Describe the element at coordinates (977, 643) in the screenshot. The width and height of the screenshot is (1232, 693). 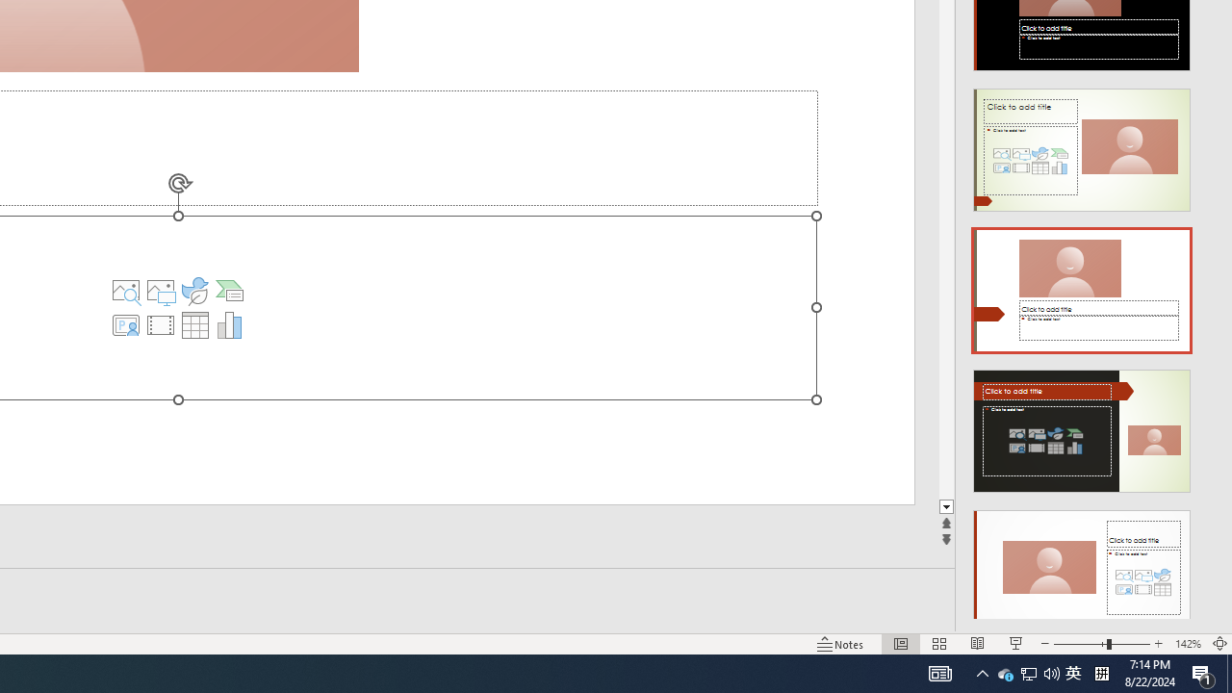
I see `Reading View` at that location.